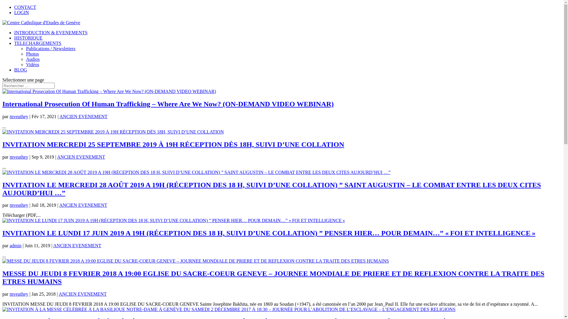 The width and height of the screenshot is (568, 319). Describe the element at coordinates (33, 54) in the screenshot. I see `Photos` at that location.